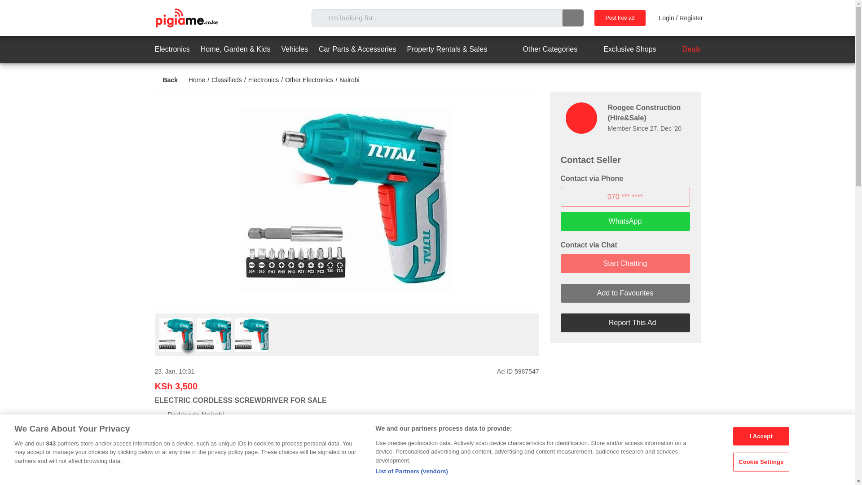  I want to click on Add to Favourites, so click(625, 293).